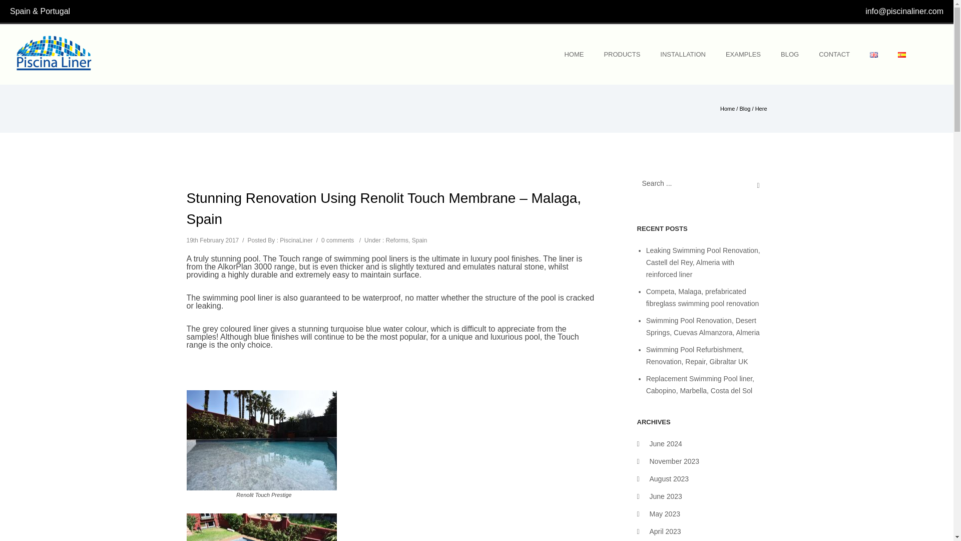 The height and width of the screenshot is (541, 961). I want to click on BLOG, so click(790, 54).